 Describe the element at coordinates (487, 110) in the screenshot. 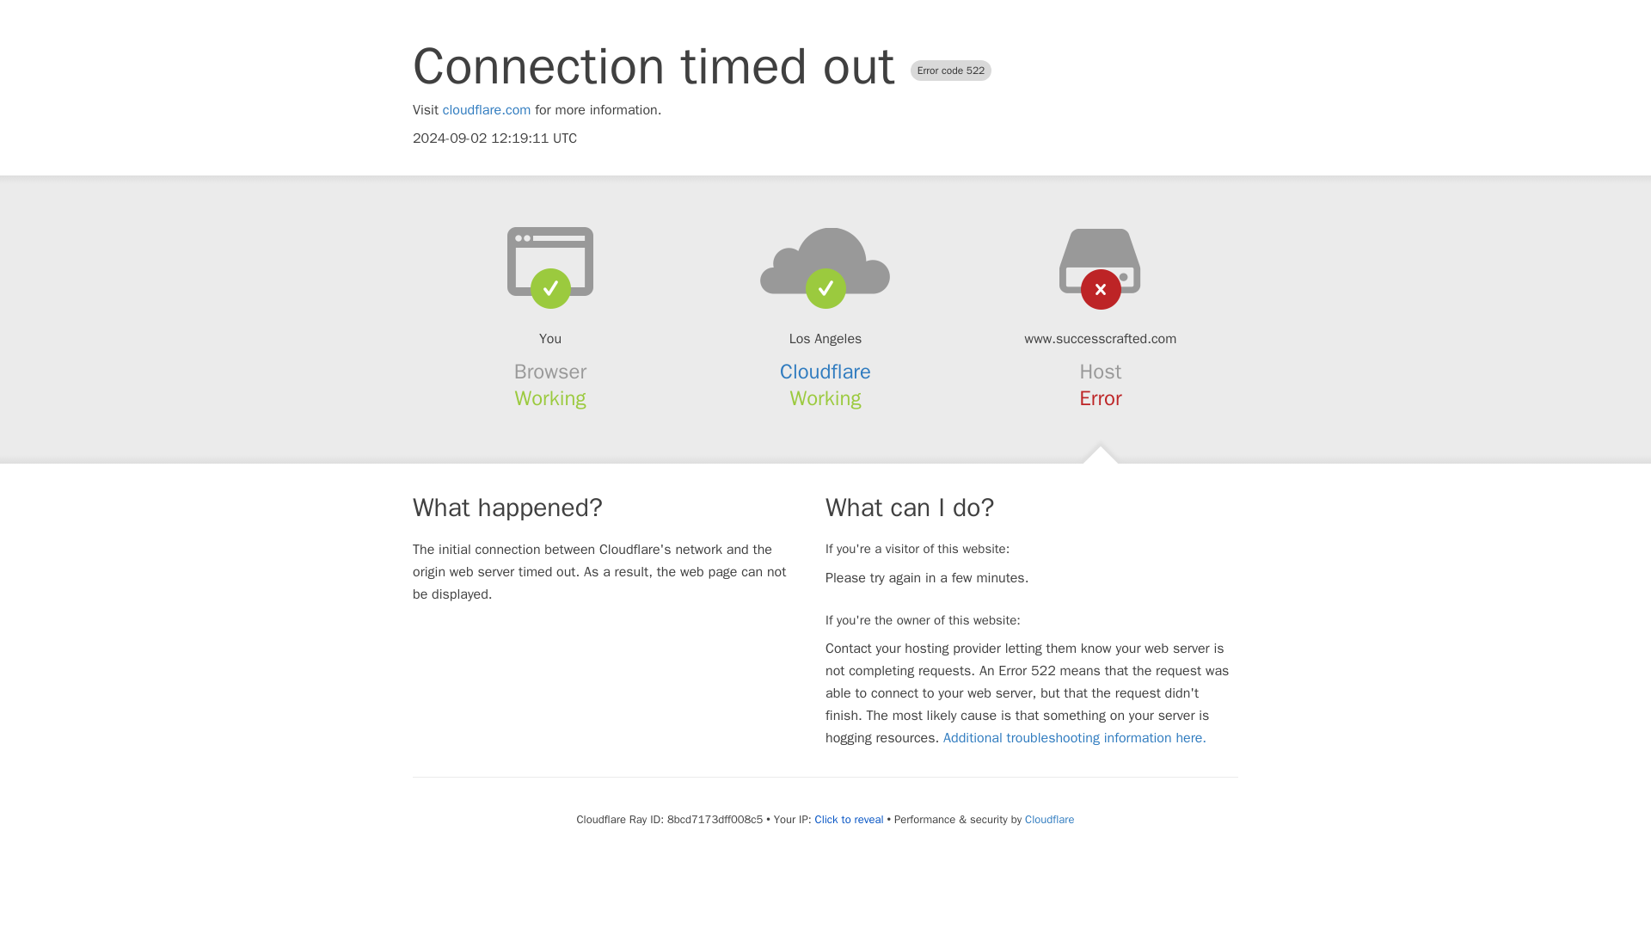

I see `cloudflare.com` at that location.